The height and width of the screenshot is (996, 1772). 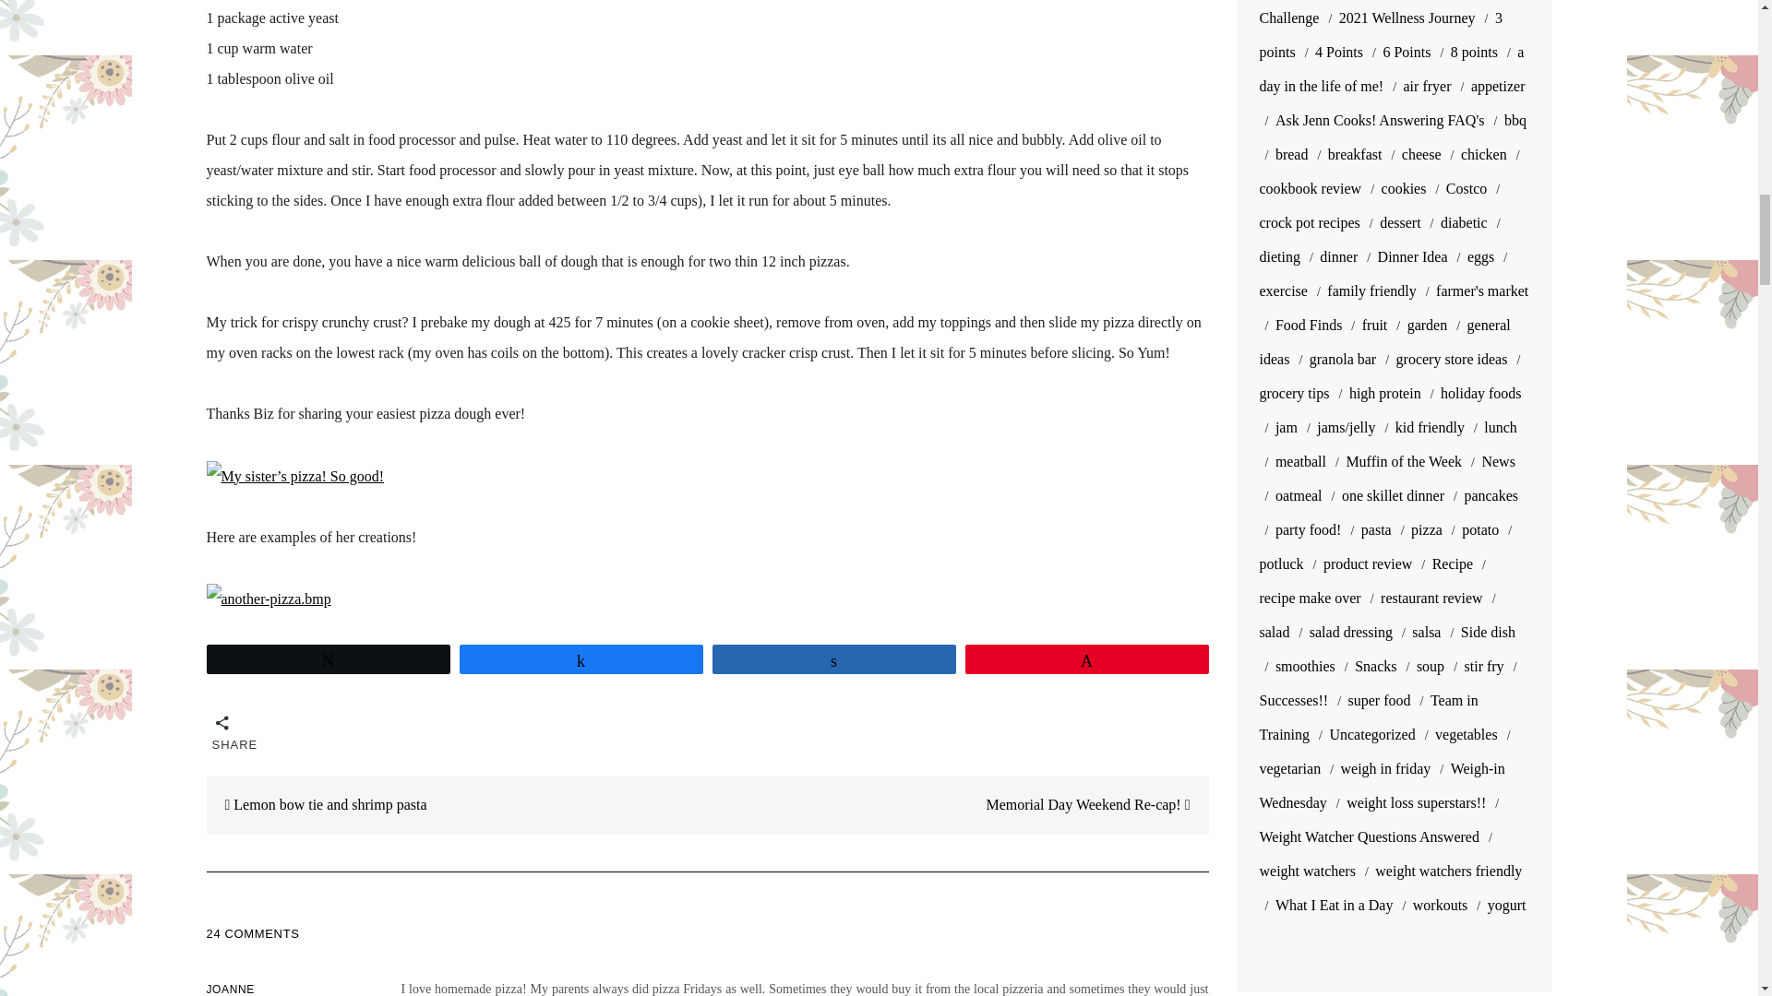 I want to click on Lemon bow tie and shrimp pasta, so click(x=317, y=805).